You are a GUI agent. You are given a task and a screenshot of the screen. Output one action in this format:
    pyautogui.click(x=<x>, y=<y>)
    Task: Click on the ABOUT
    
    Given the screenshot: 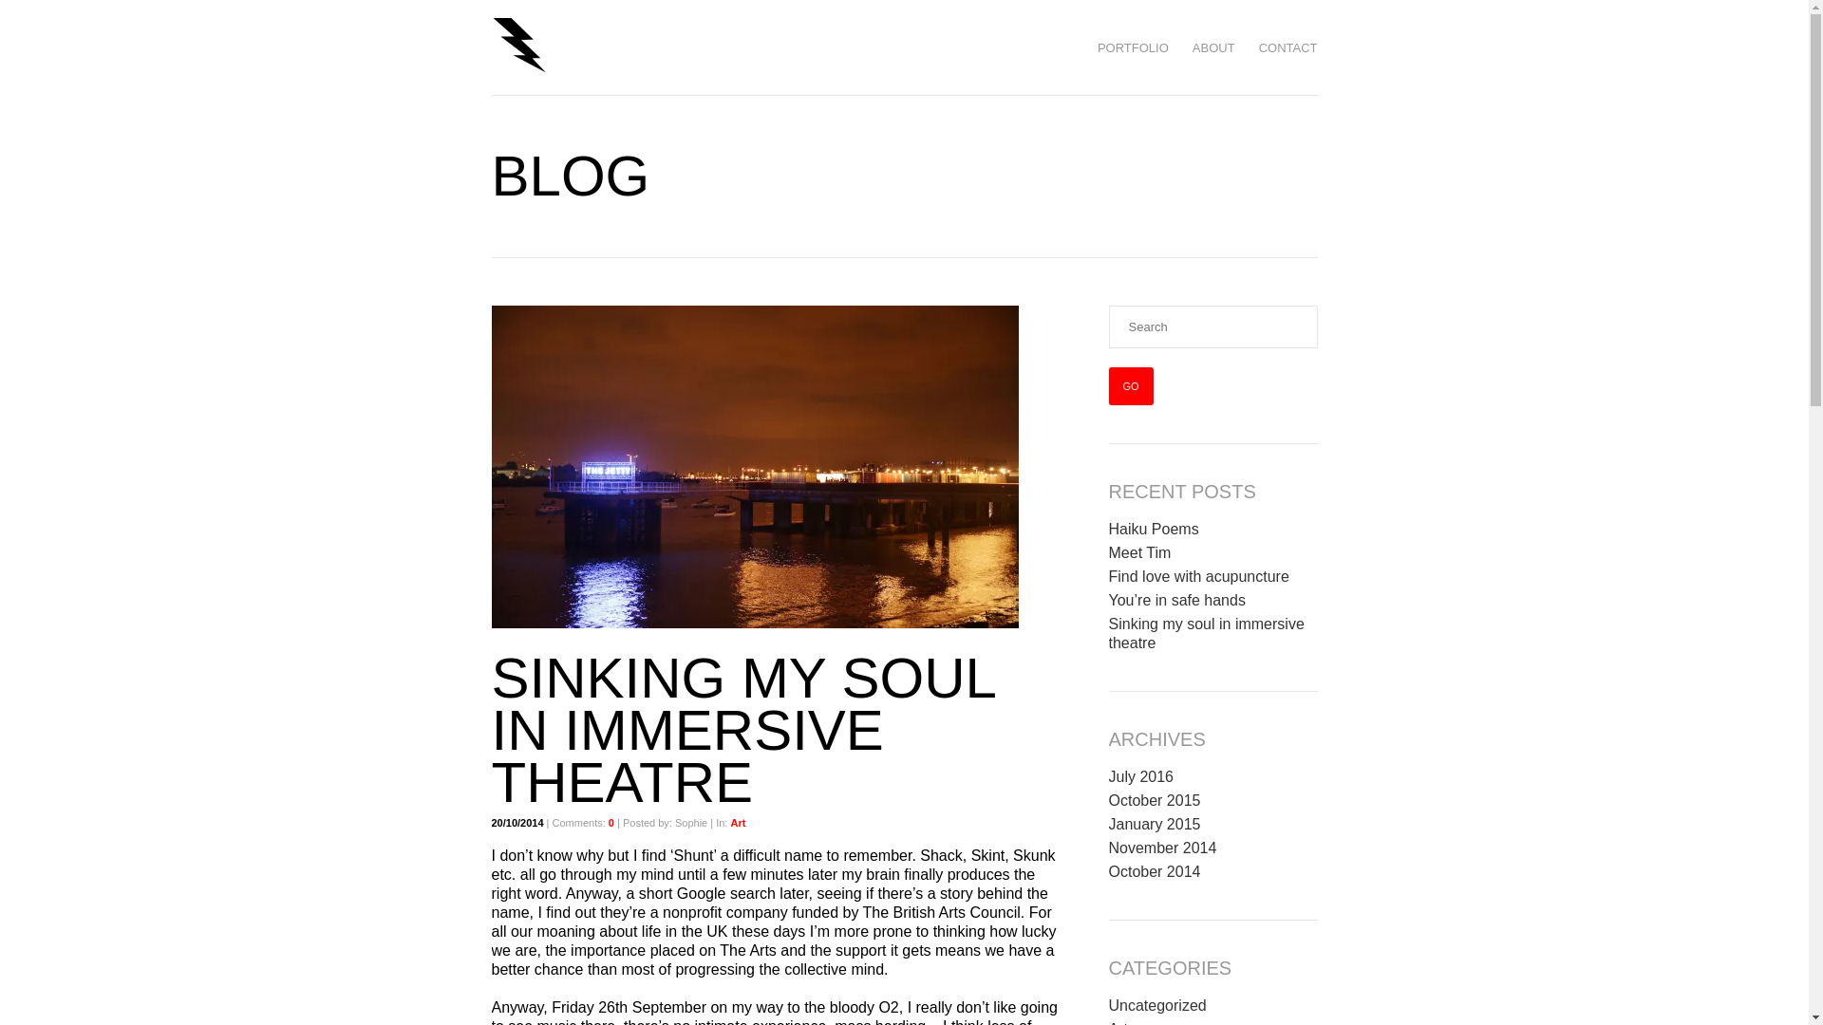 What is the action you would take?
    pyautogui.click(x=1213, y=47)
    